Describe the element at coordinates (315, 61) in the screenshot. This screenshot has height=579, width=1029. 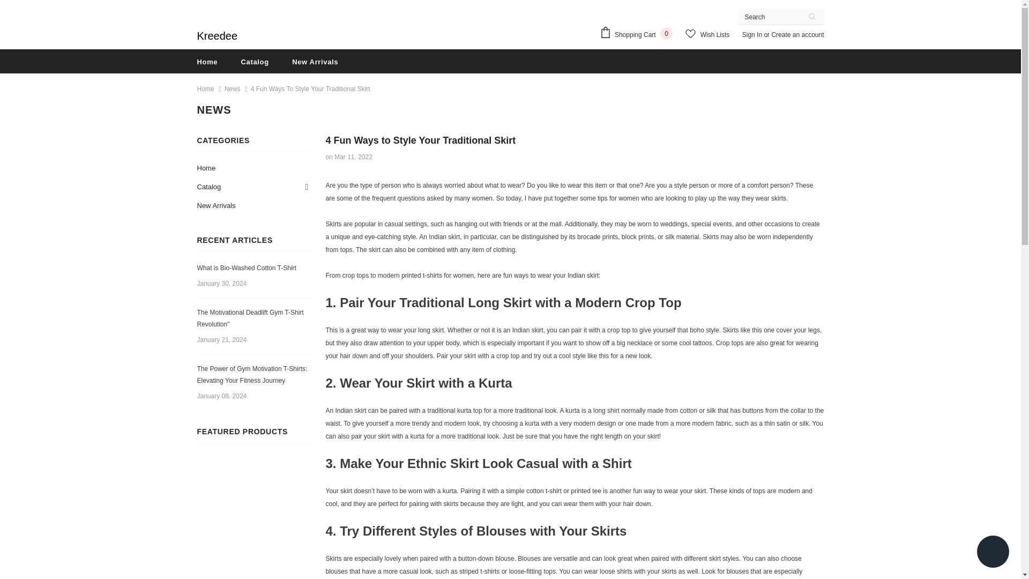
I see `New Arrivals` at that location.